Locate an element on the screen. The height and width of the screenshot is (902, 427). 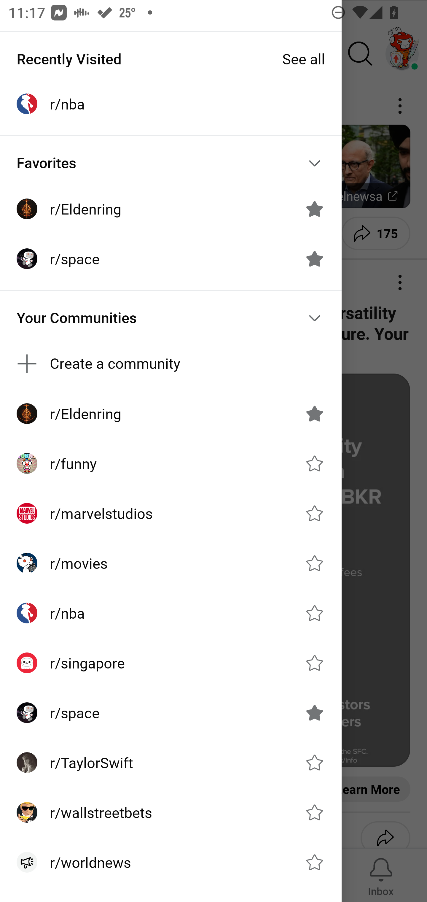
r/nba Favorite r/nba is located at coordinates (171, 613).